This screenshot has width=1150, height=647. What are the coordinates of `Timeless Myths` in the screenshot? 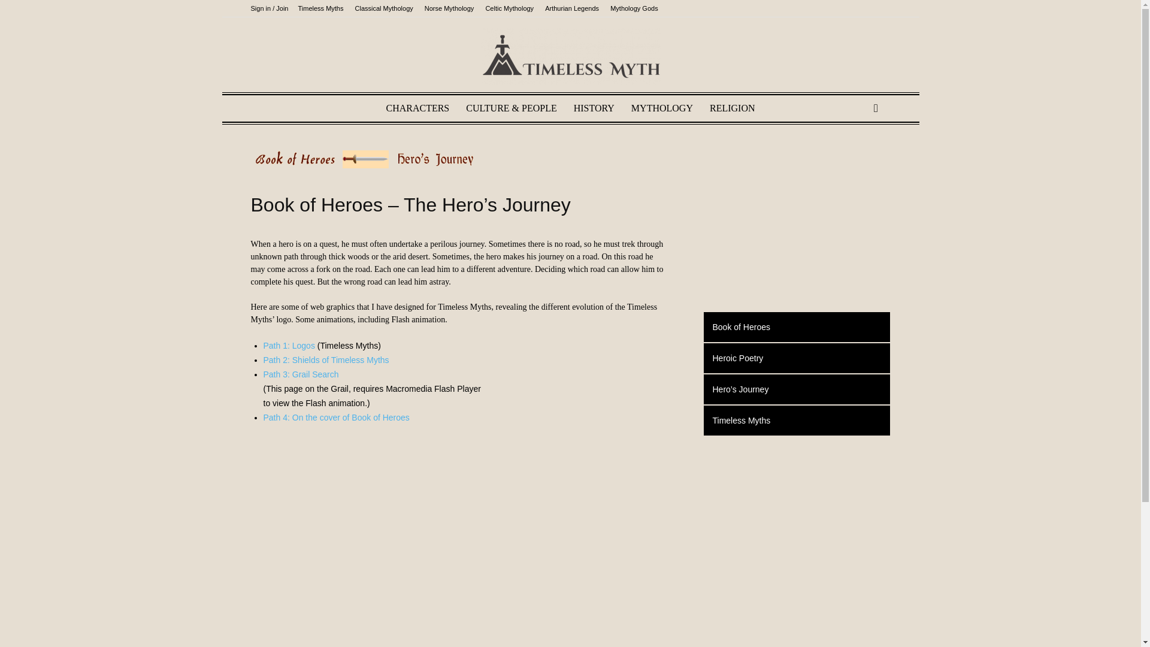 It's located at (320, 8).